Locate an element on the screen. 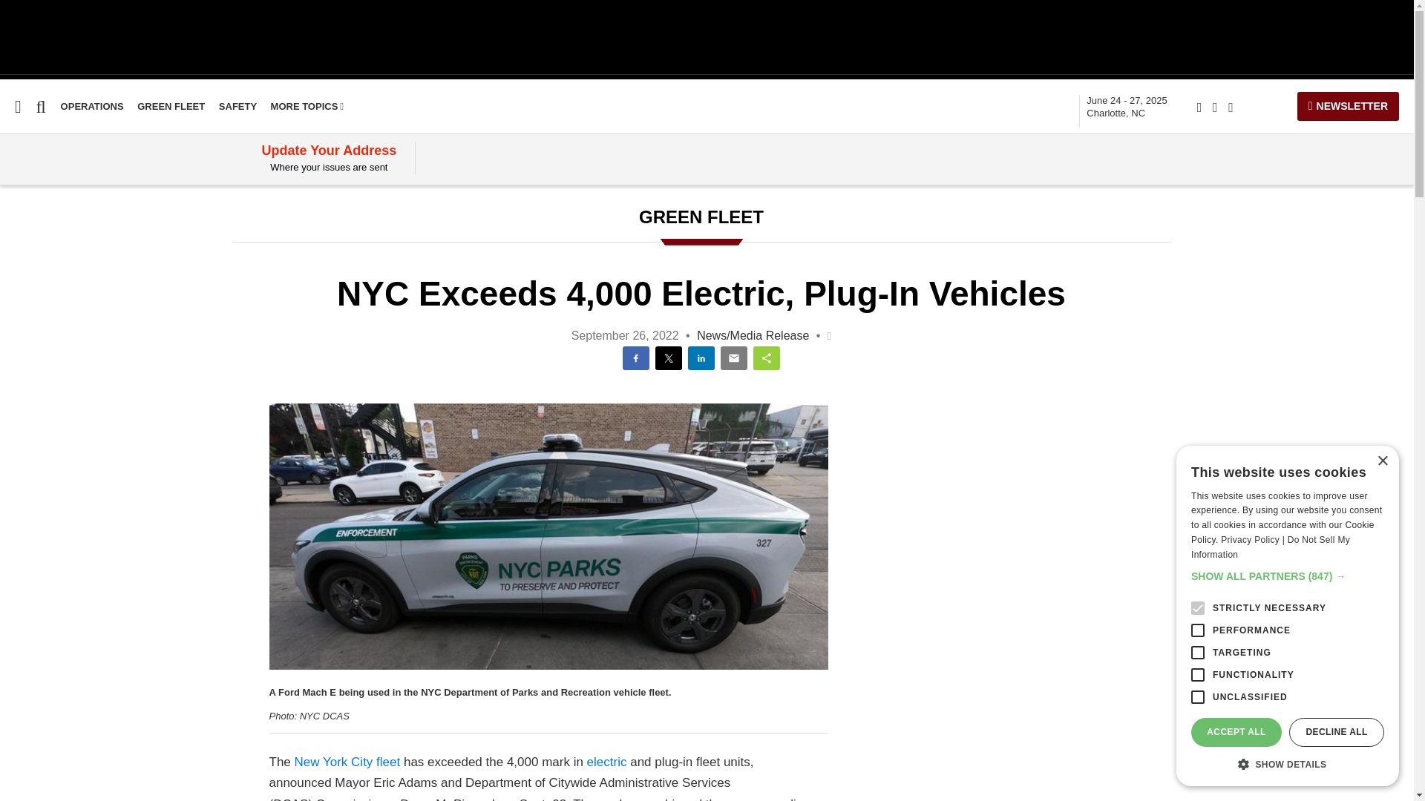 This screenshot has width=1425, height=801. Green Fleet is located at coordinates (33, 372).